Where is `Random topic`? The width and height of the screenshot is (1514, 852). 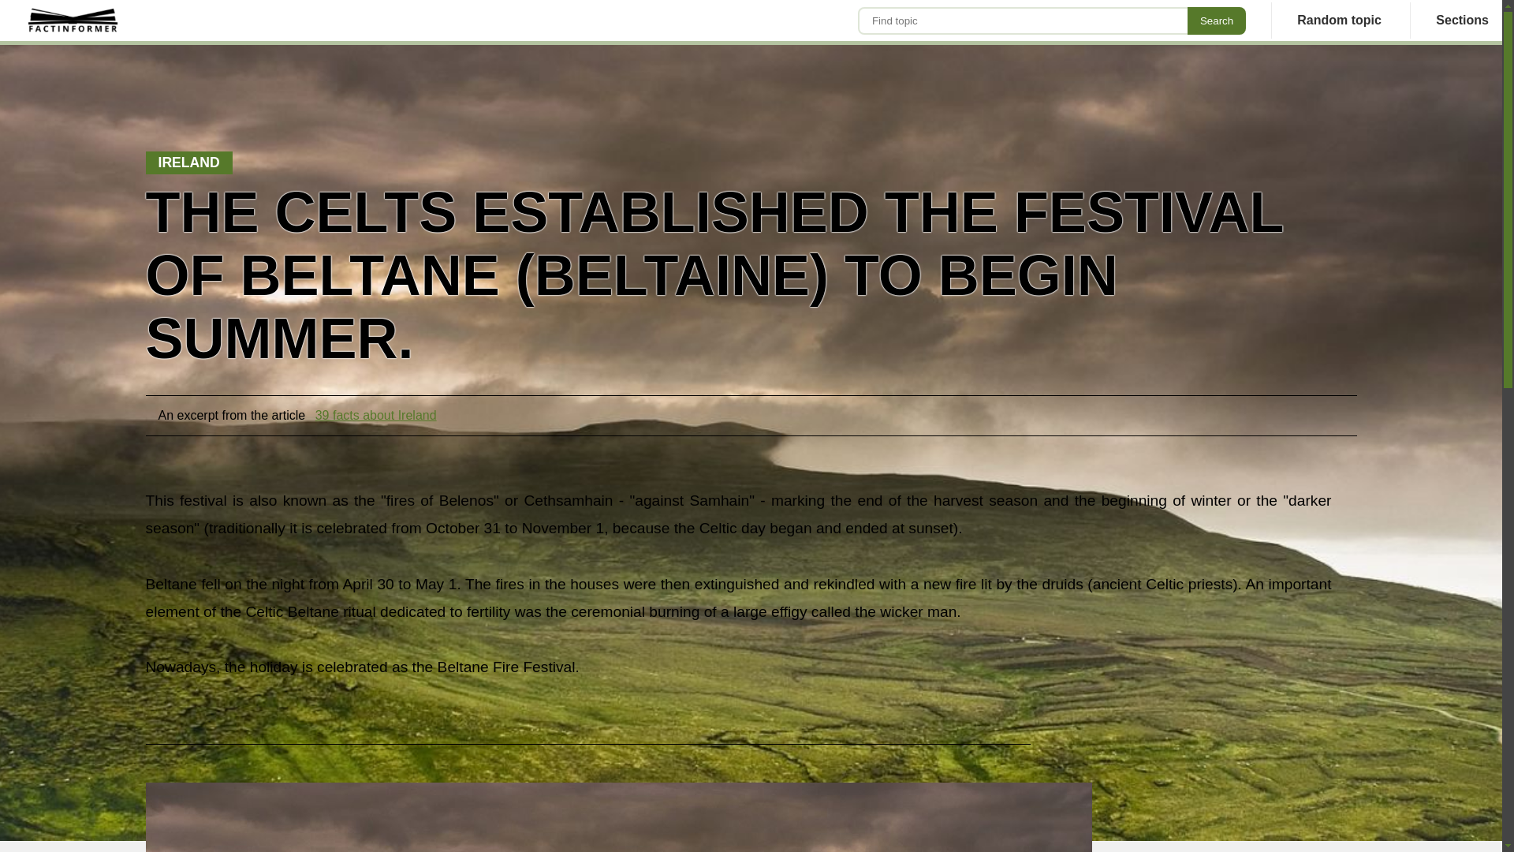
Random topic is located at coordinates (1339, 21).